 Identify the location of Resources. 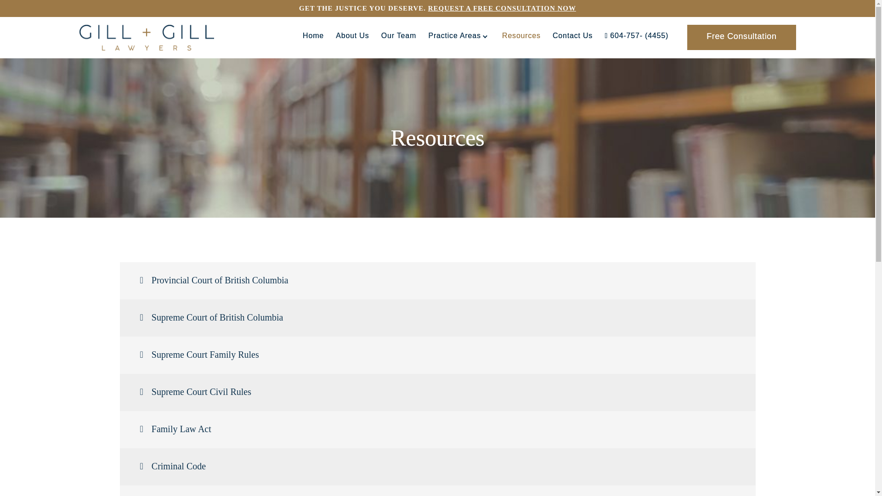
(521, 36).